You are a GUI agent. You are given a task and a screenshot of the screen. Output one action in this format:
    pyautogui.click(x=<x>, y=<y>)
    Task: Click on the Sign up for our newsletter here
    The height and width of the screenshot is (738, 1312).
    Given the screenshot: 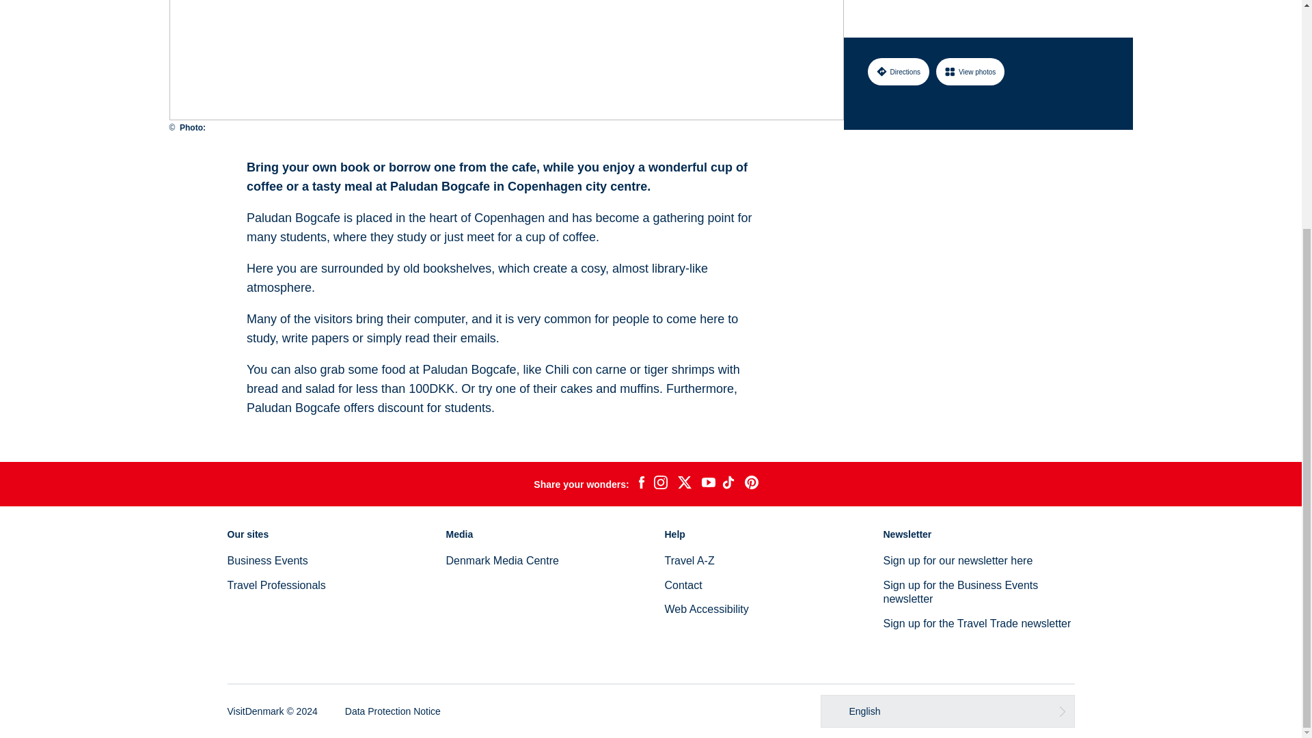 What is the action you would take?
    pyautogui.click(x=958, y=560)
    